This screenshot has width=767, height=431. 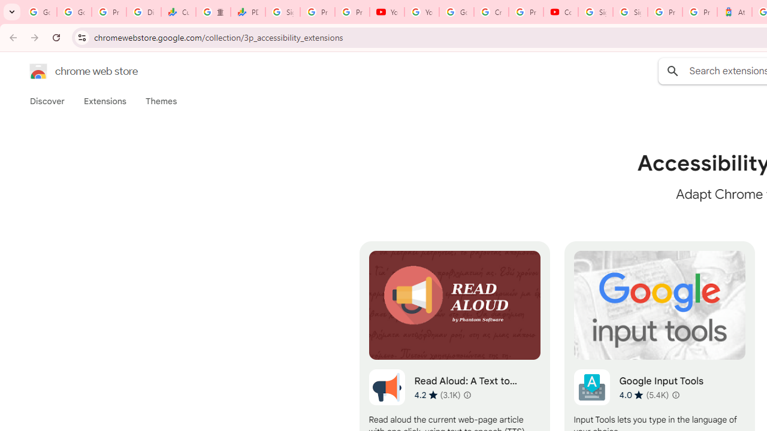 I want to click on Chrome Web Store logo chrome web store, so click(x=71, y=71).